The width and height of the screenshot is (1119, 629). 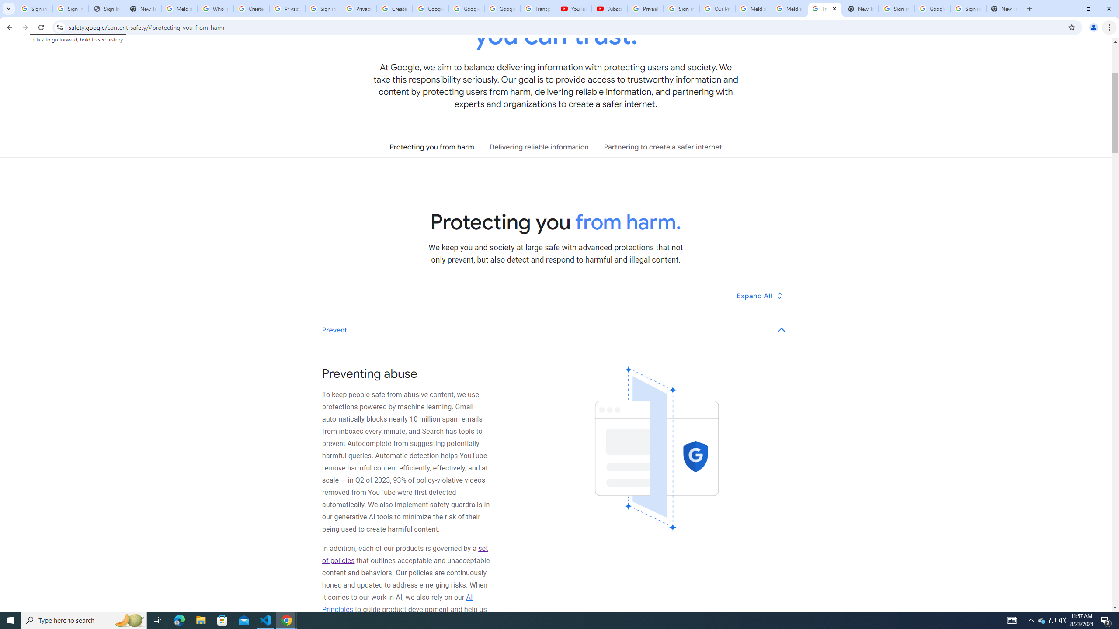 What do you see at coordinates (215, 9) in the screenshot?
I see `Who is my administrator? - Google Account Help` at bounding box center [215, 9].